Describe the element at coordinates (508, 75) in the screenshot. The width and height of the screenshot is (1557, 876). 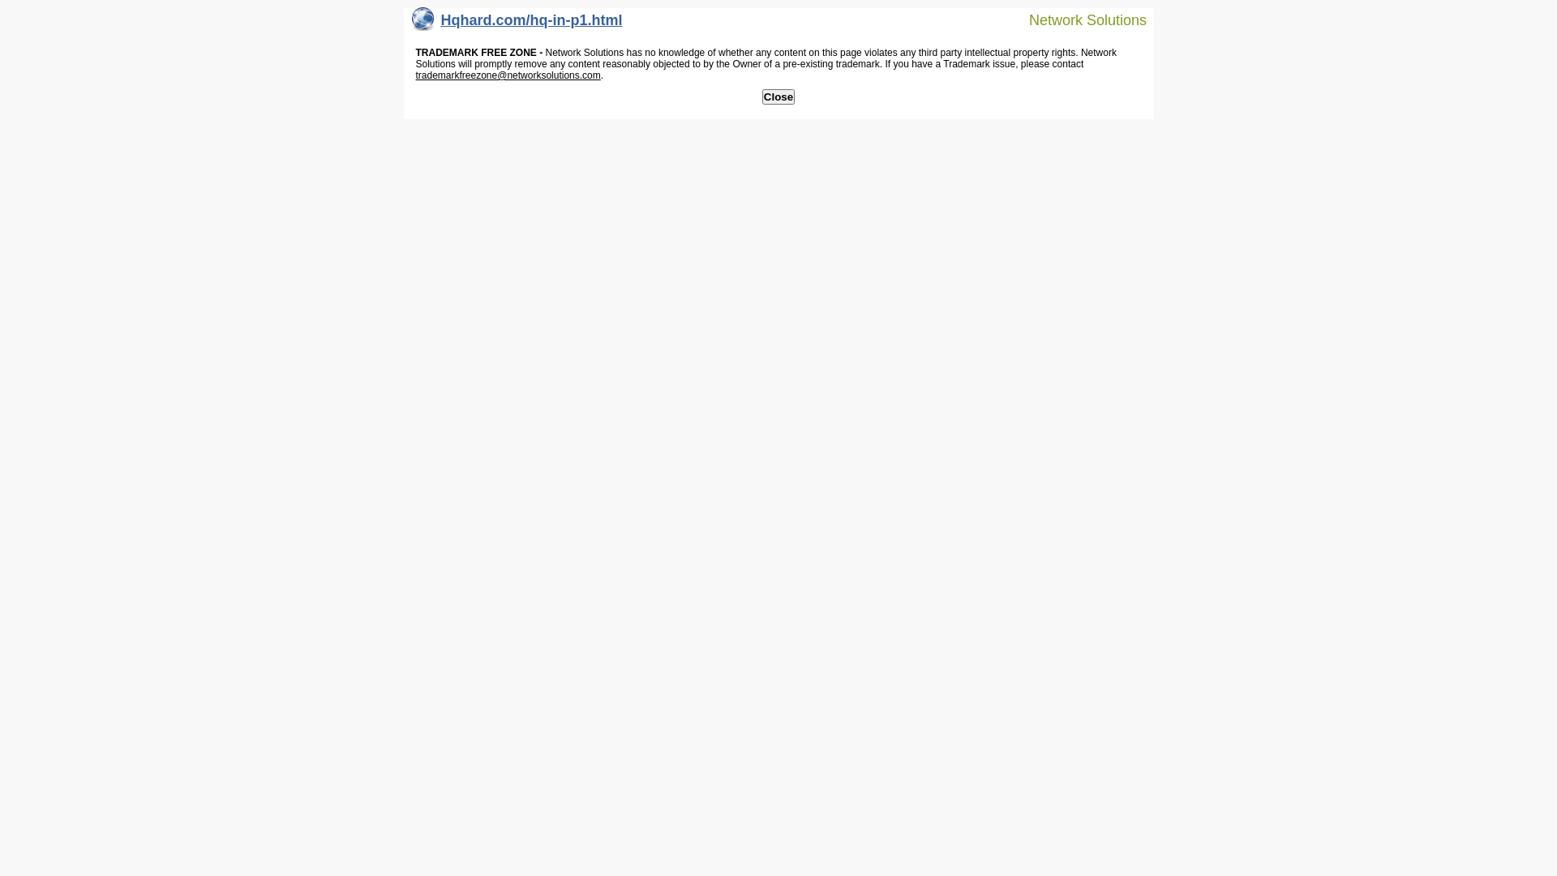
I see `trademarkfreezone@networksolutions.com` at that location.